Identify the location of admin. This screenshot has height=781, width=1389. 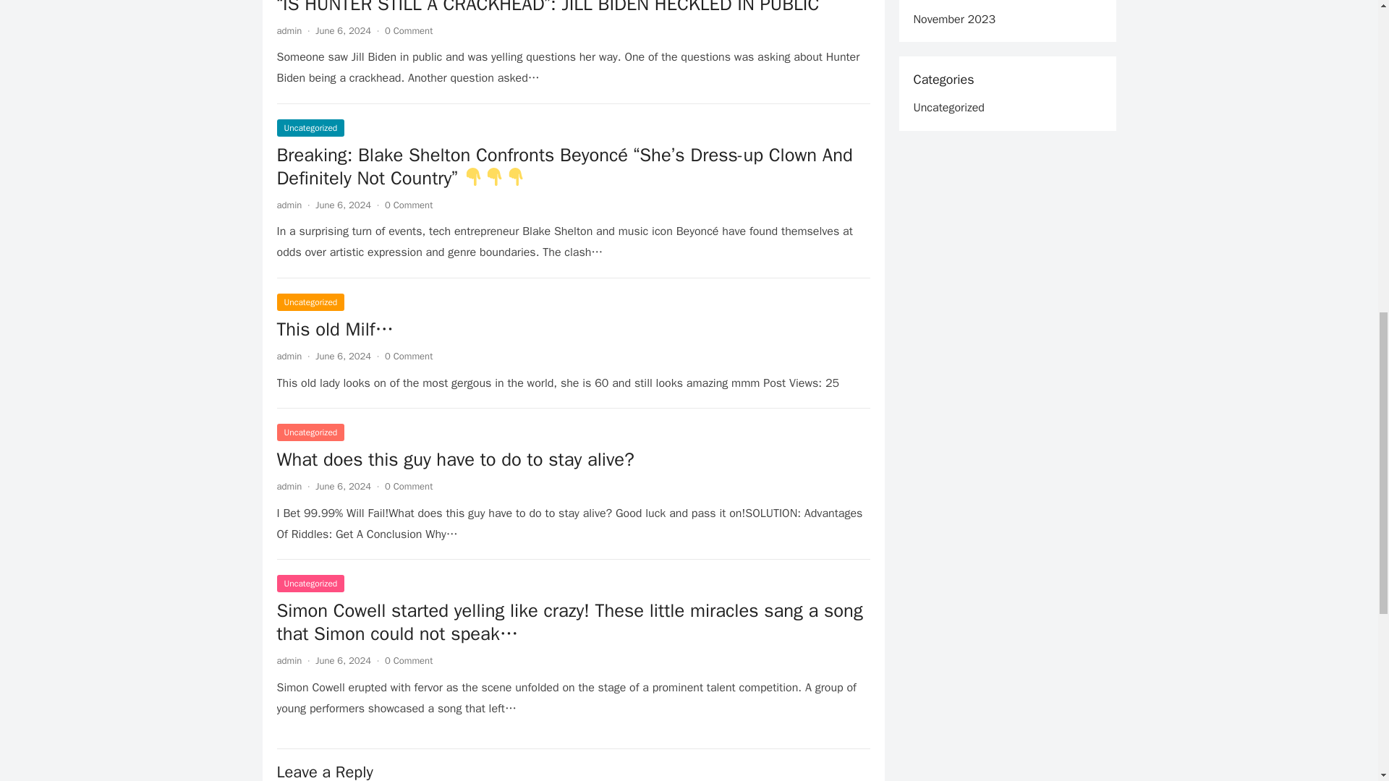
(289, 356).